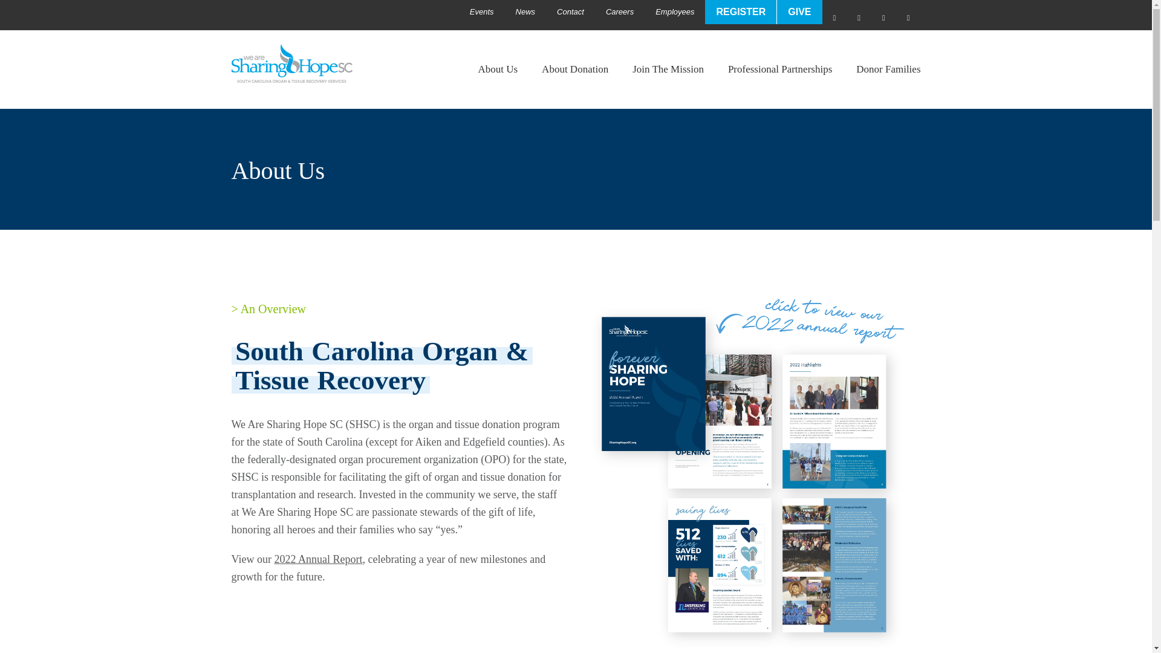  What do you see at coordinates (526, 12) in the screenshot?
I see `News` at bounding box center [526, 12].